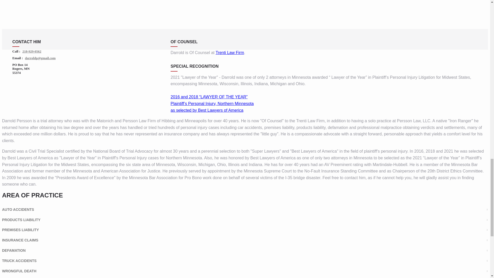 The image size is (494, 278). Describe the element at coordinates (31, 51) in the screenshot. I see `218-929-0562` at that location.